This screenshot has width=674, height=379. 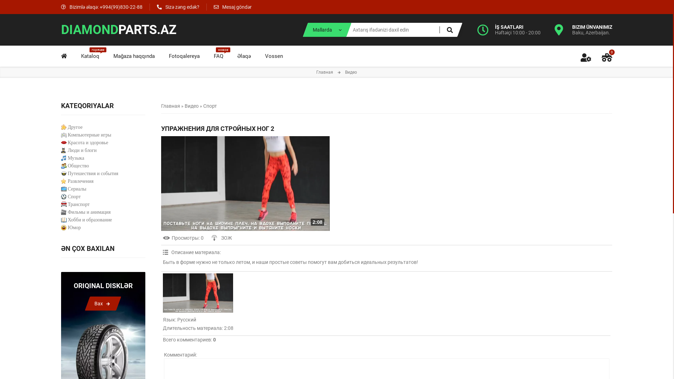 What do you see at coordinates (450, 30) in the screenshot?
I see `Axtar` at bounding box center [450, 30].